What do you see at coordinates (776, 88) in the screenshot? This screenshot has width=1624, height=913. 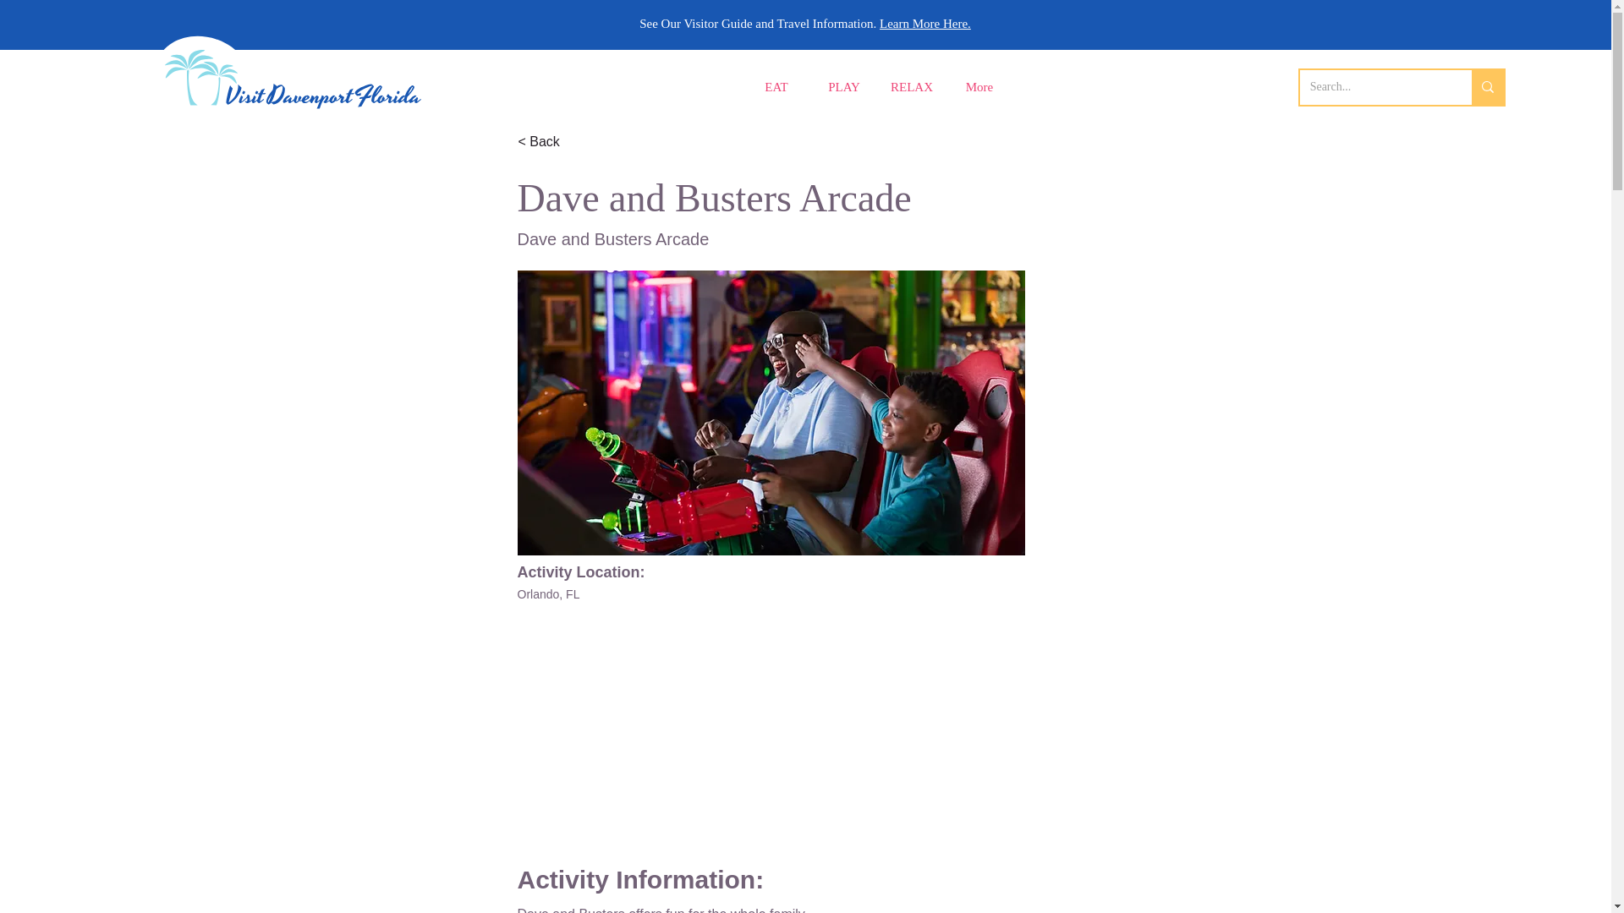 I see `EAT` at bounding box center [776, 88].